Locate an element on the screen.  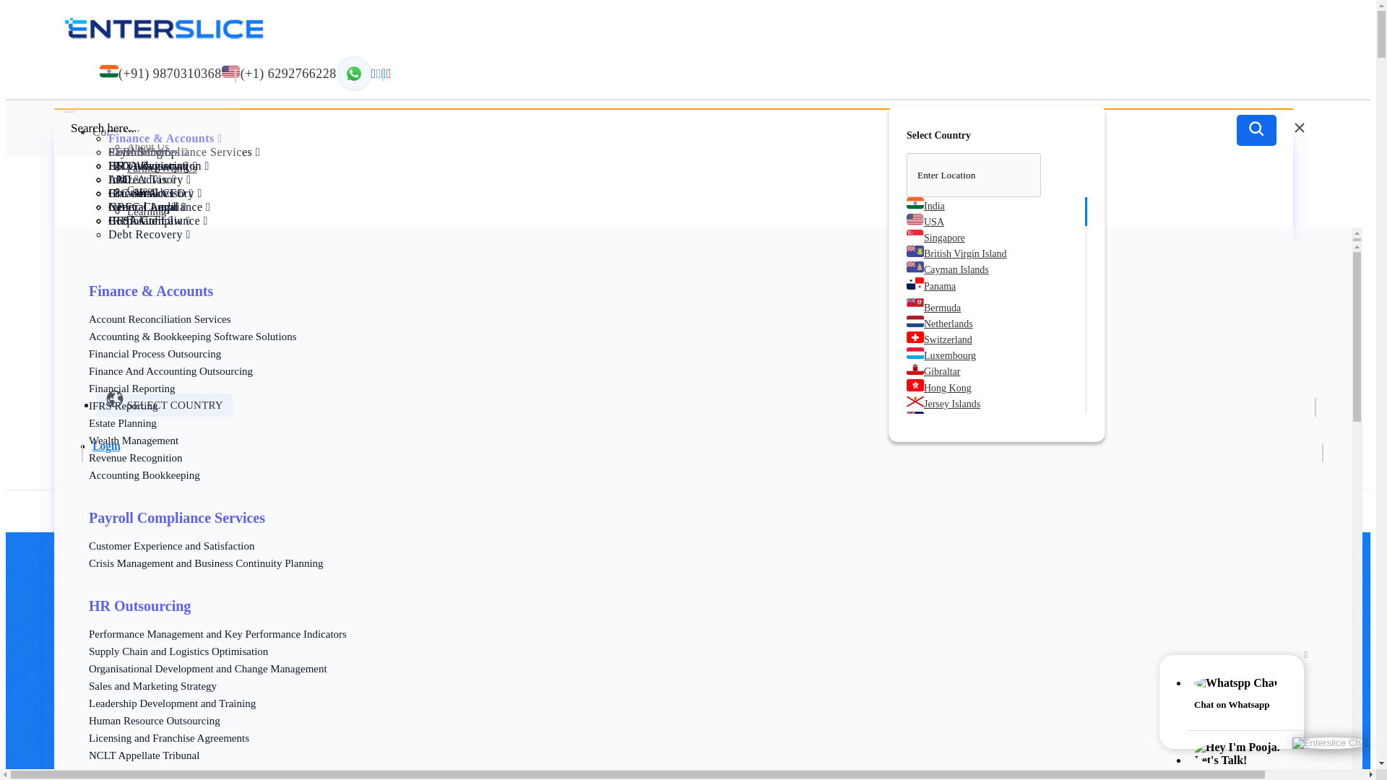
Growth Advisory is located at coordinates (155, 194).